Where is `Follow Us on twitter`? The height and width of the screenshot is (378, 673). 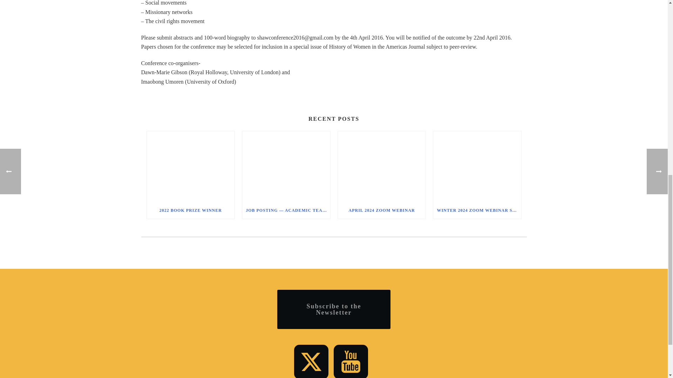
Follow Us on twitter is located at coordinates (311, 361).